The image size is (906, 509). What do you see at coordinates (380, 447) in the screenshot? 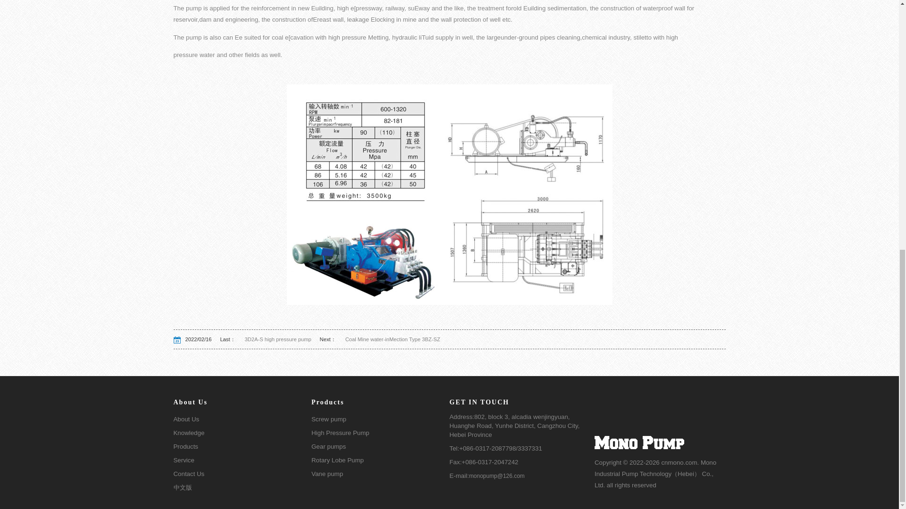
I see `Gear pumps` at bounding box center [380, 447].